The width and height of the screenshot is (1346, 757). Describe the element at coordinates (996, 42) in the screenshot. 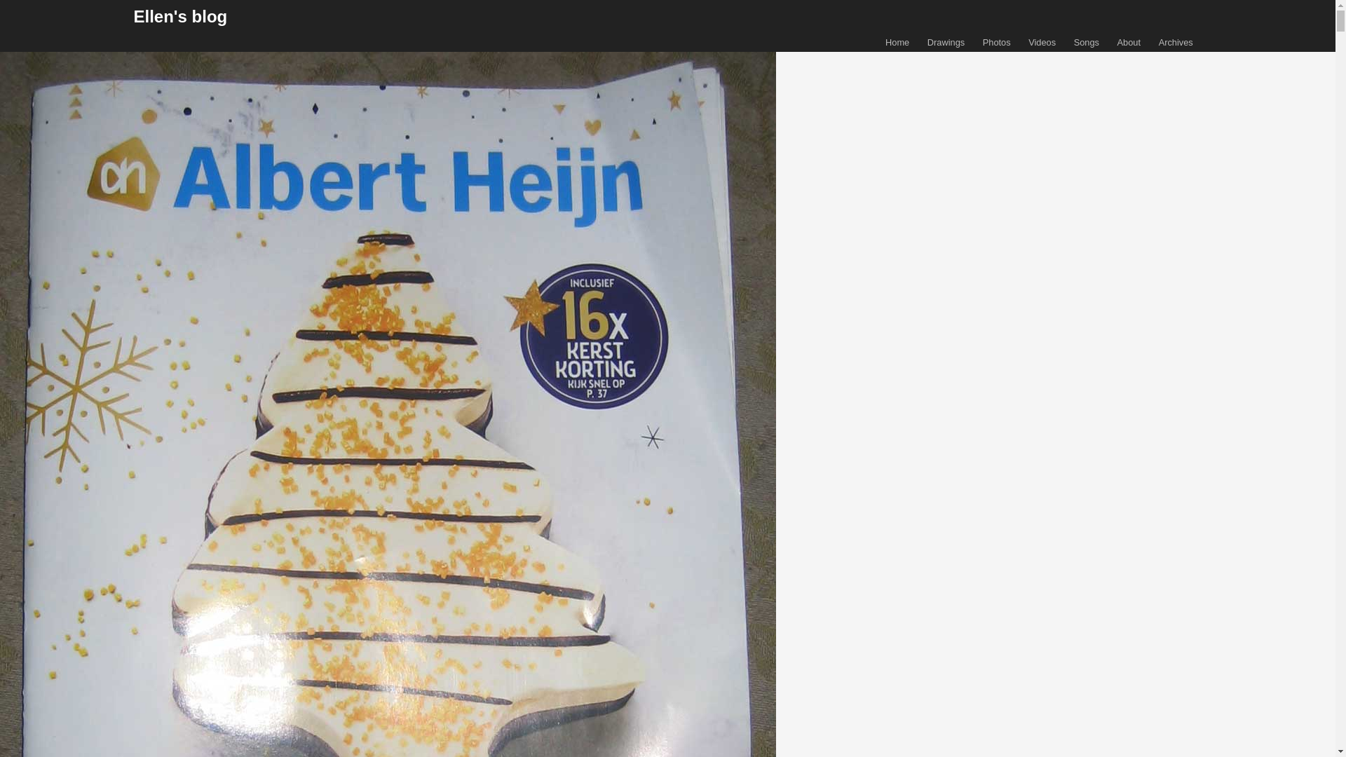

I see `Photos` at that location.